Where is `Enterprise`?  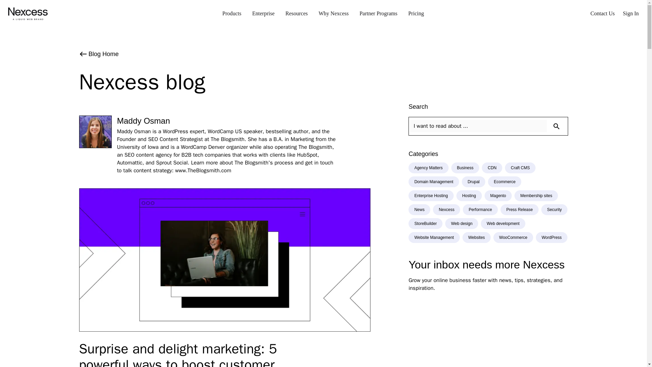 Enterprise is located at coordinates (264, 14).